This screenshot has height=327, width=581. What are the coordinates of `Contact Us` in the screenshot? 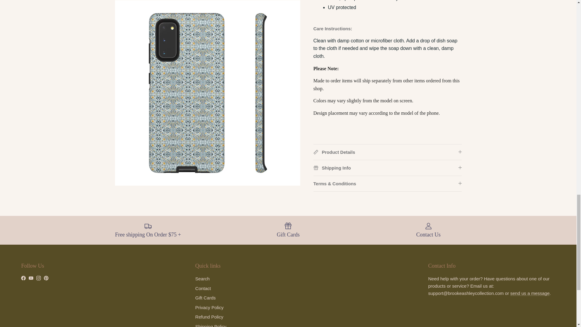 It's located at (530, 293).